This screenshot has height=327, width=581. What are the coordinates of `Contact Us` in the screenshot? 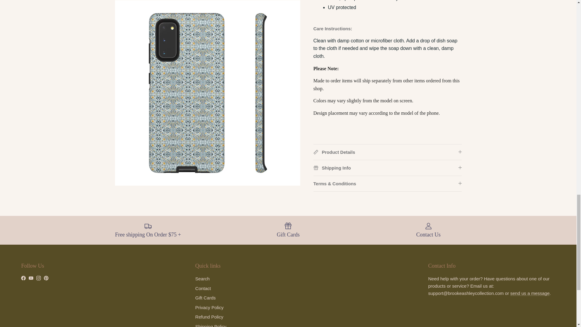 It's located at (530, 293).